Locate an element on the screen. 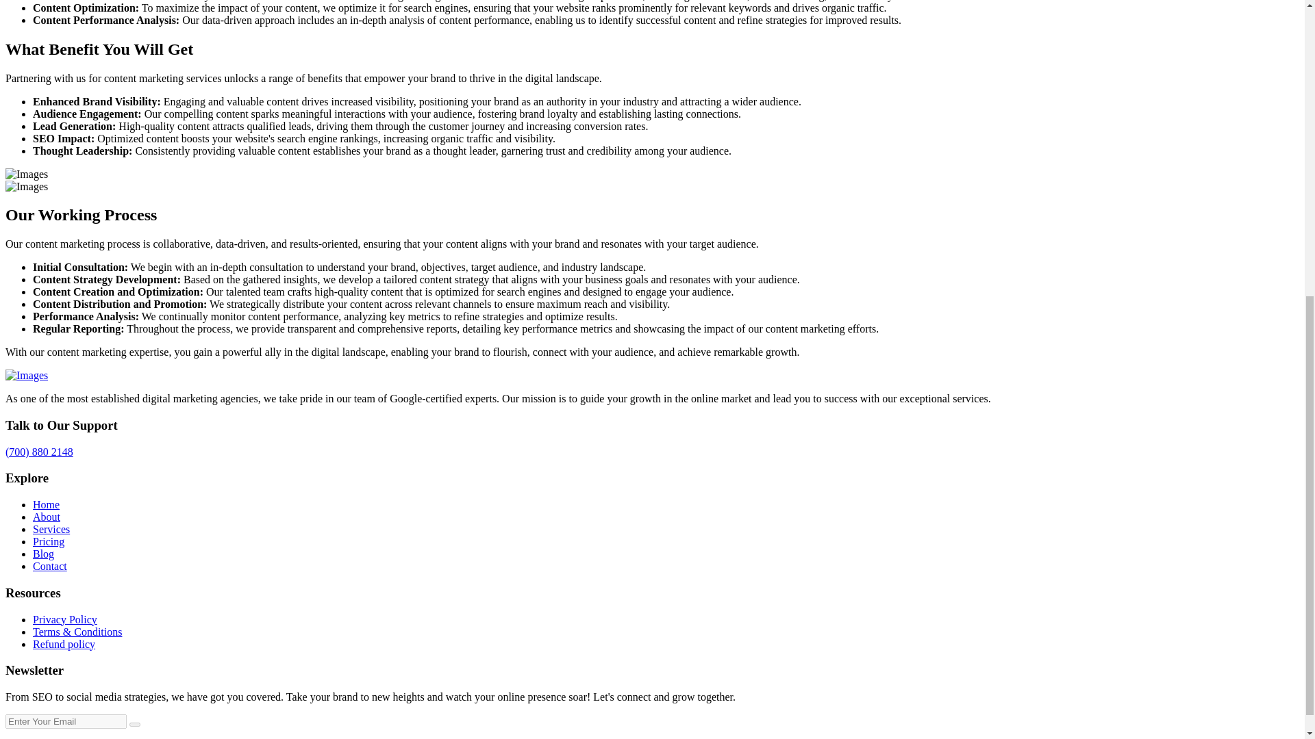  Home is located at coordinates (46, 505).